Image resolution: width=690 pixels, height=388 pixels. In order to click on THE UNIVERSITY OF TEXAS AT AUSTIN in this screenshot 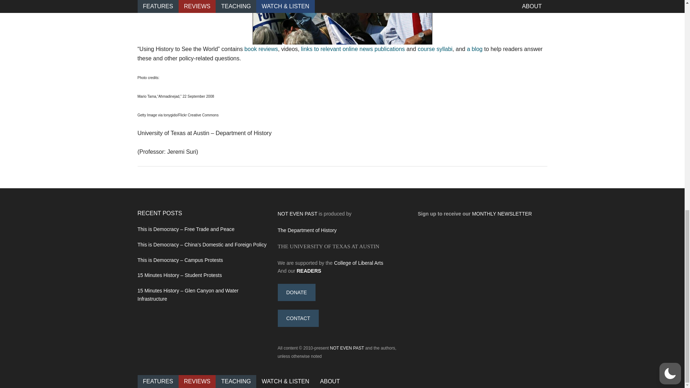, I will do `click(328, 246)`.